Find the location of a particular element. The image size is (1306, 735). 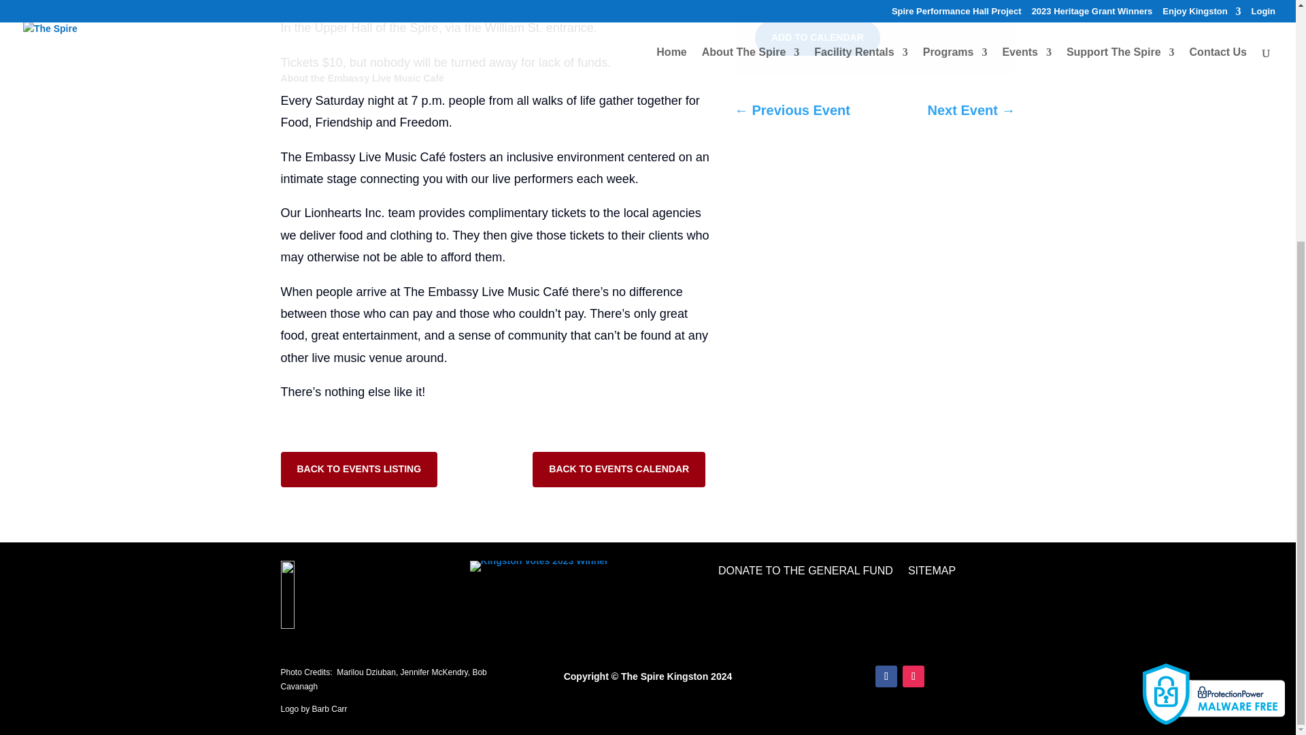

Follow on Facebook is located at coordinates (886, 676).